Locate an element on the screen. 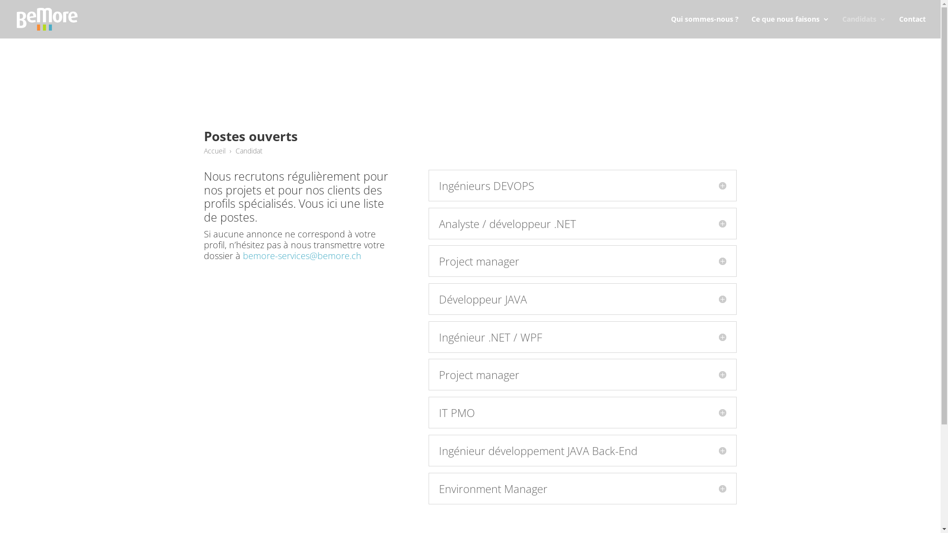 This screenshot has height=533, width=948. Candidats is located at coordinates (864, 27).